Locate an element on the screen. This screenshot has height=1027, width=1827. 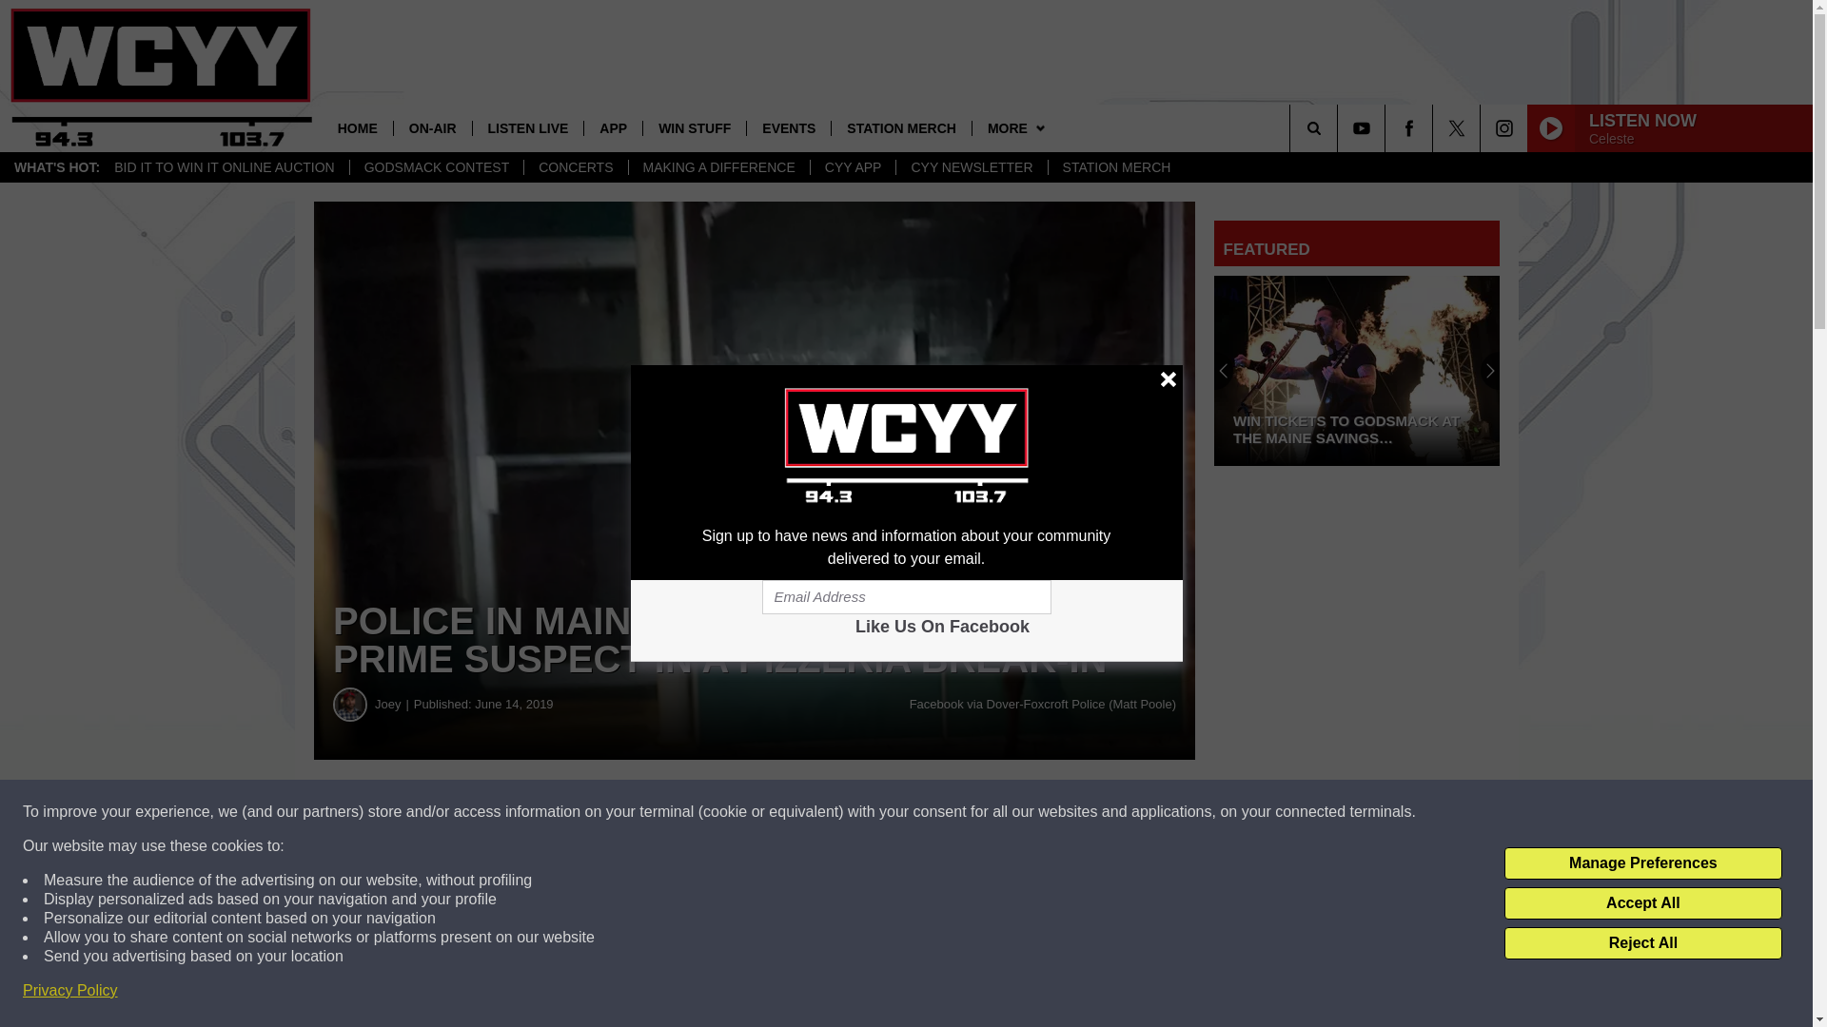
SEARCH is located at coordinates (1340, 127).